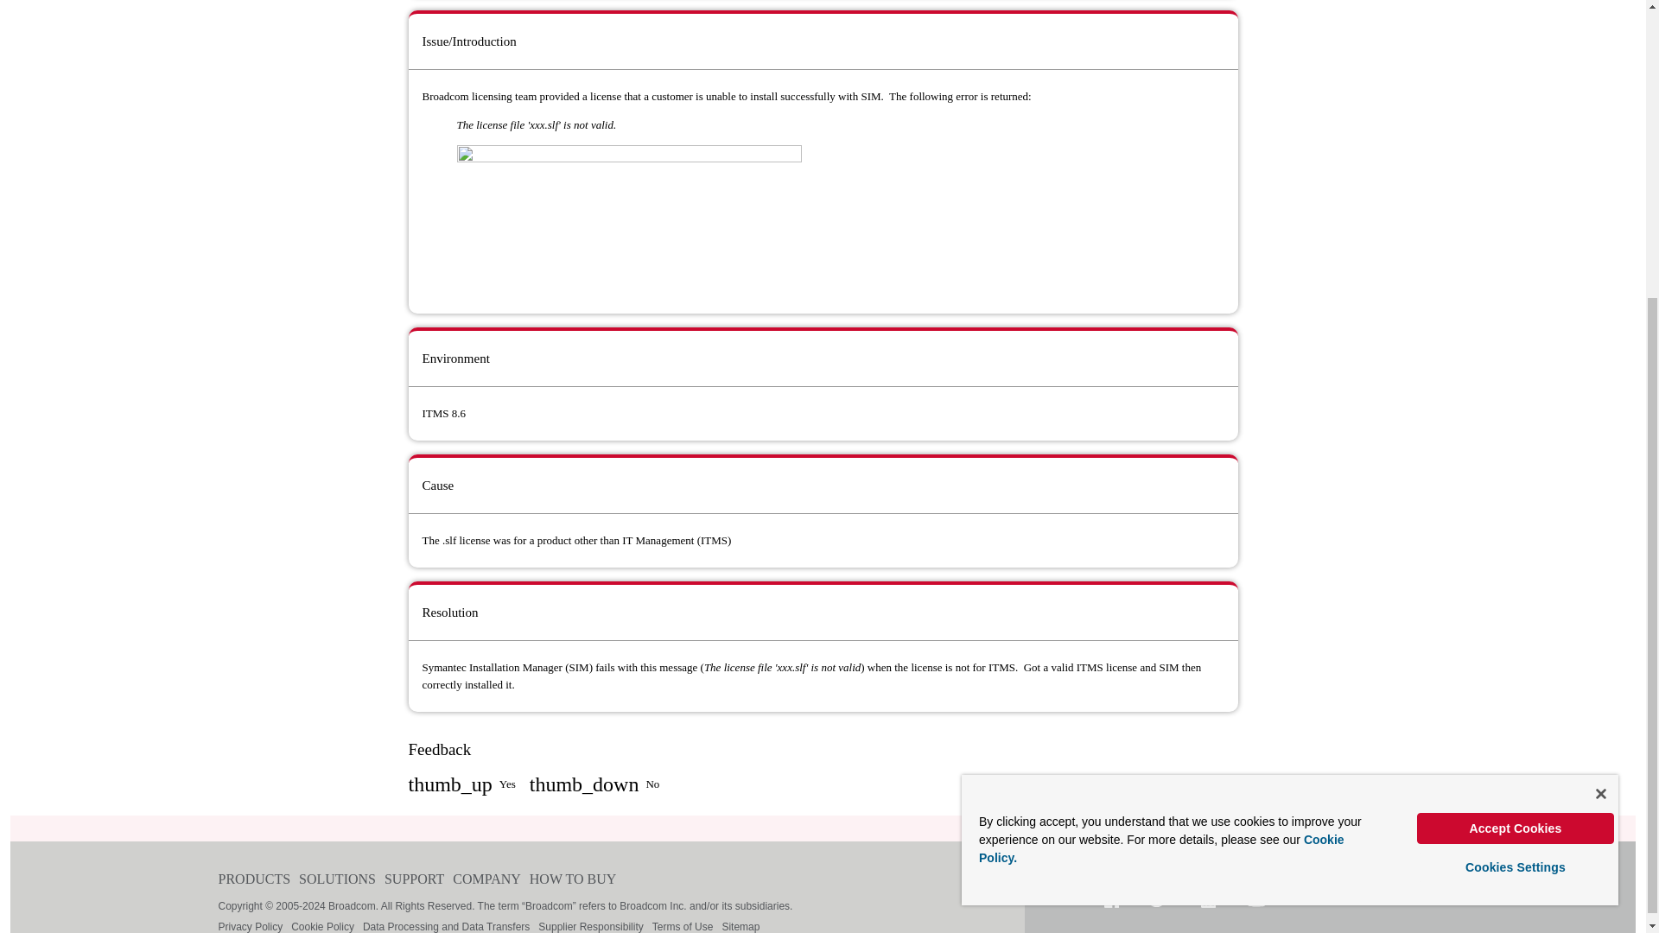  What do you see at coordinates (1161, 416) in the screenshot?
I see `Cookie Policy.` at bounding box center [1161, 416].